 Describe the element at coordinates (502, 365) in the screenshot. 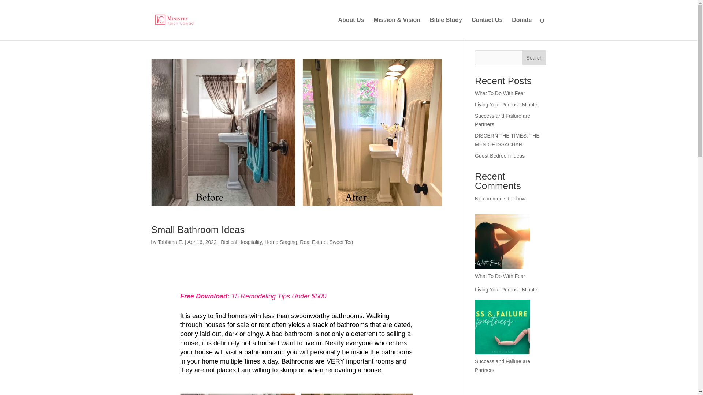

I see `Success and Failure are Partners` at that location.